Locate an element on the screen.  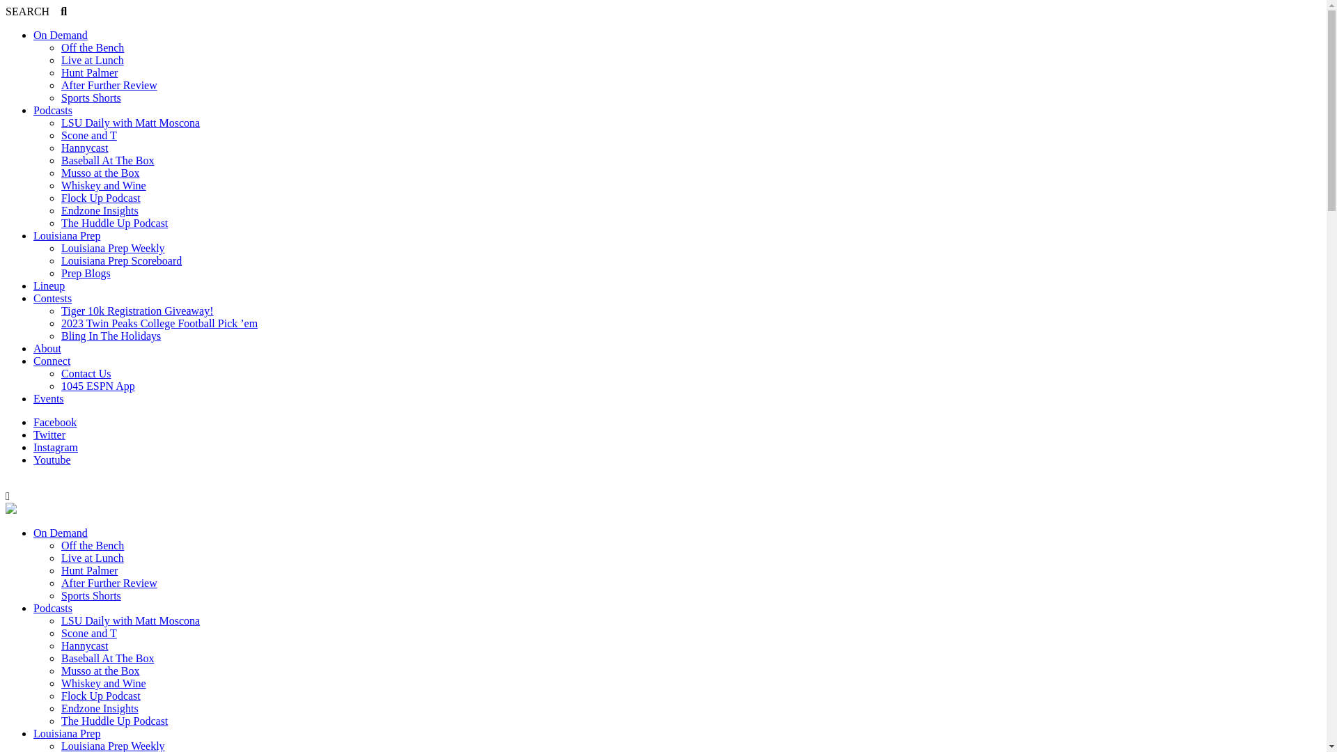
Scone and T is located at coordinates (89, 135).